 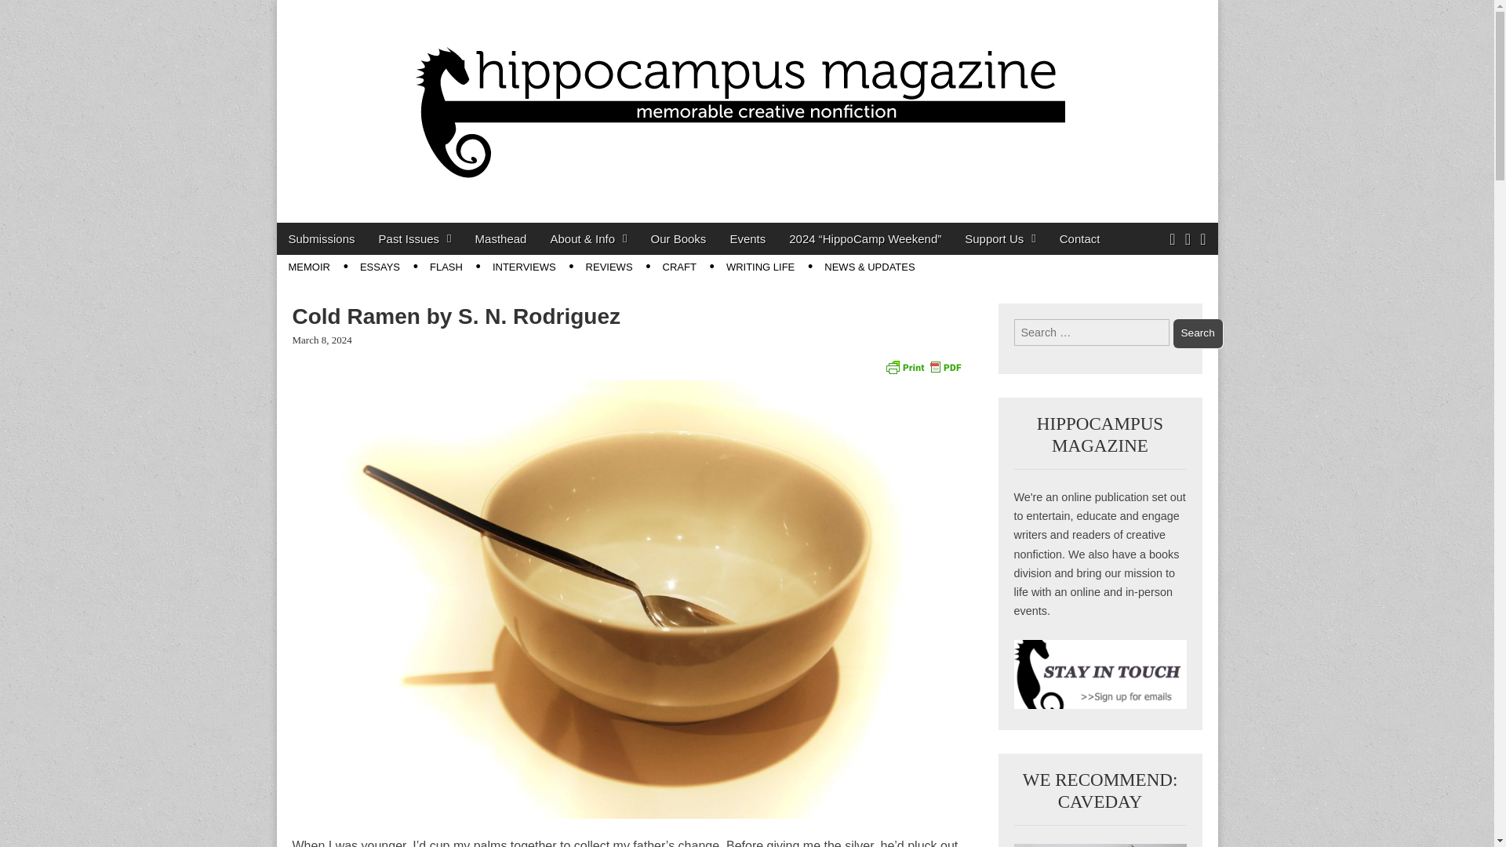 I want to click on Hippocampus Magazine, so click(x=475, y=240).